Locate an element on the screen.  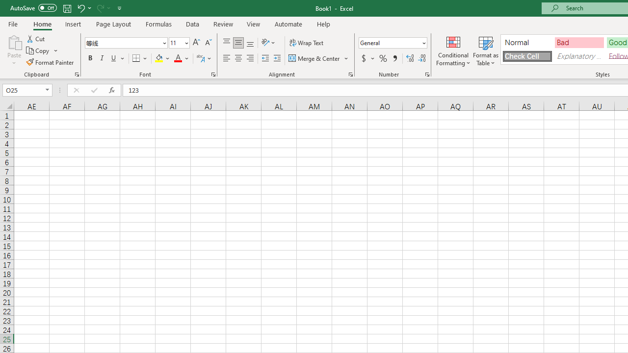
Borders is located at coordinates (140, 59).